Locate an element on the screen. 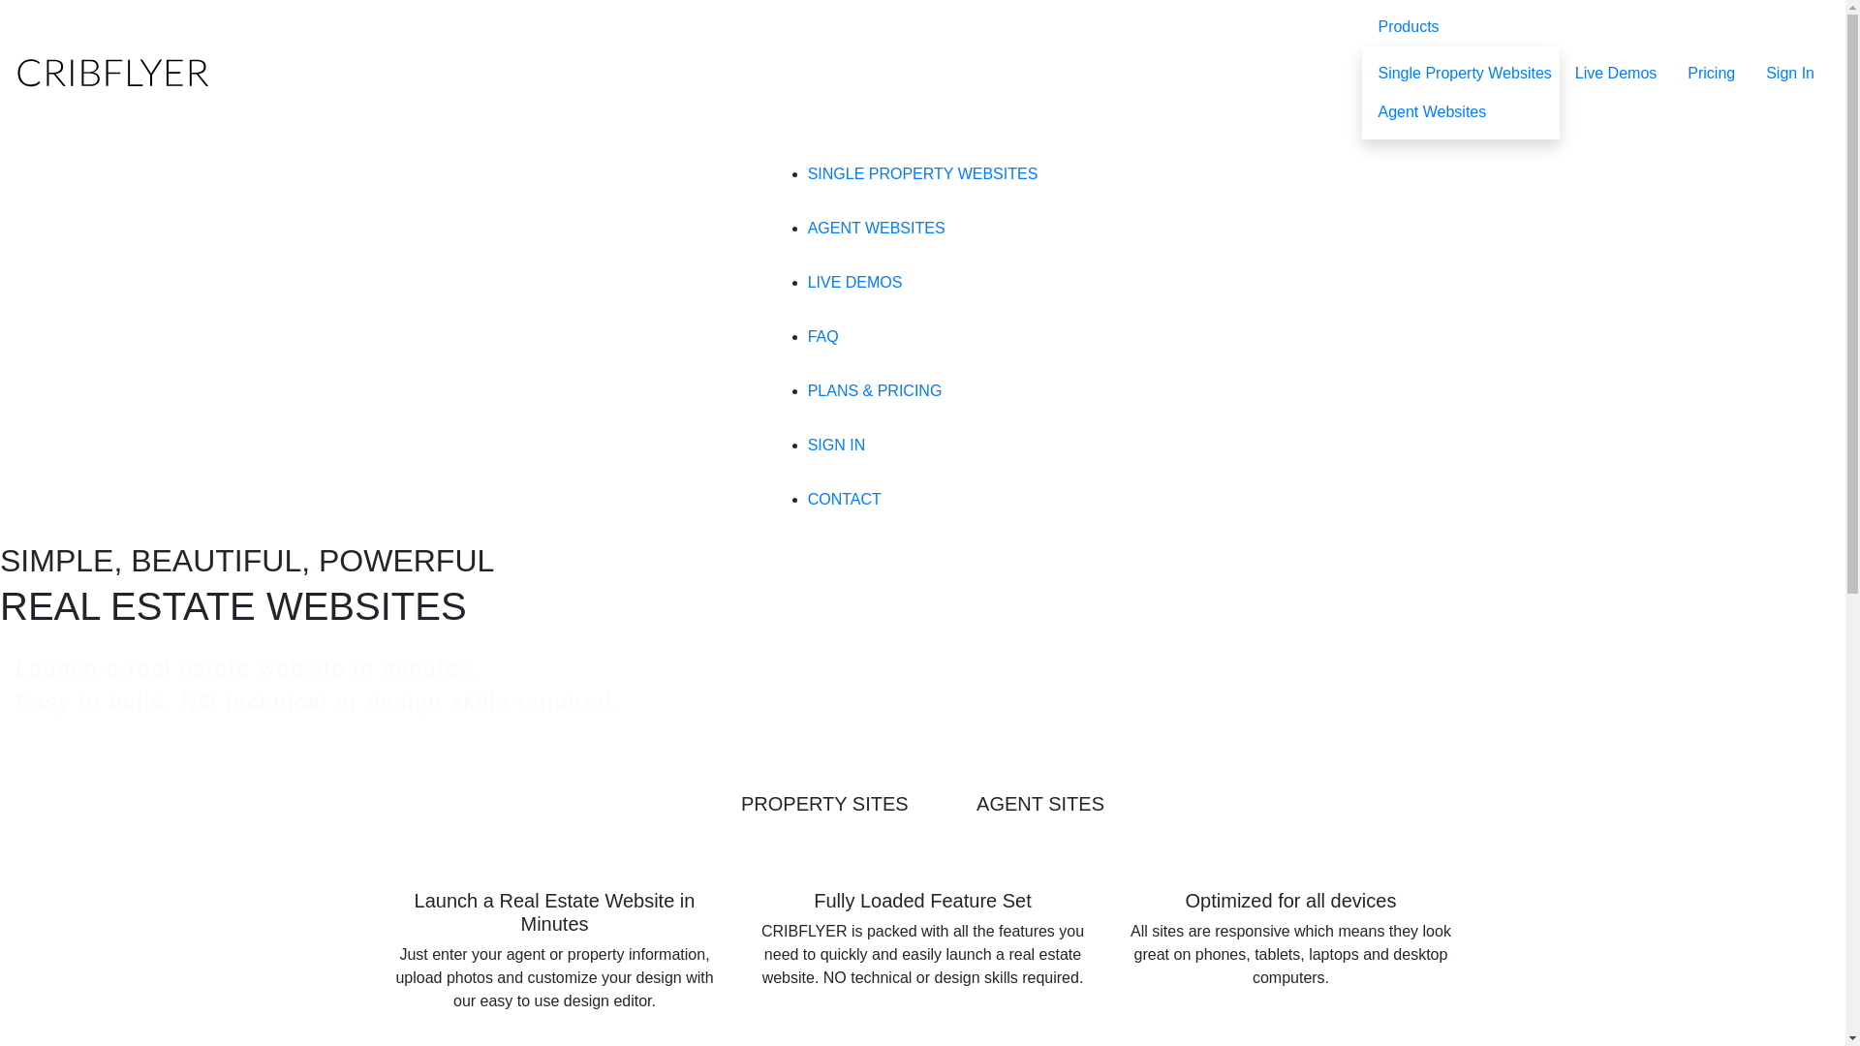  LIVE DEMOS is located at coordinates (855, 283).